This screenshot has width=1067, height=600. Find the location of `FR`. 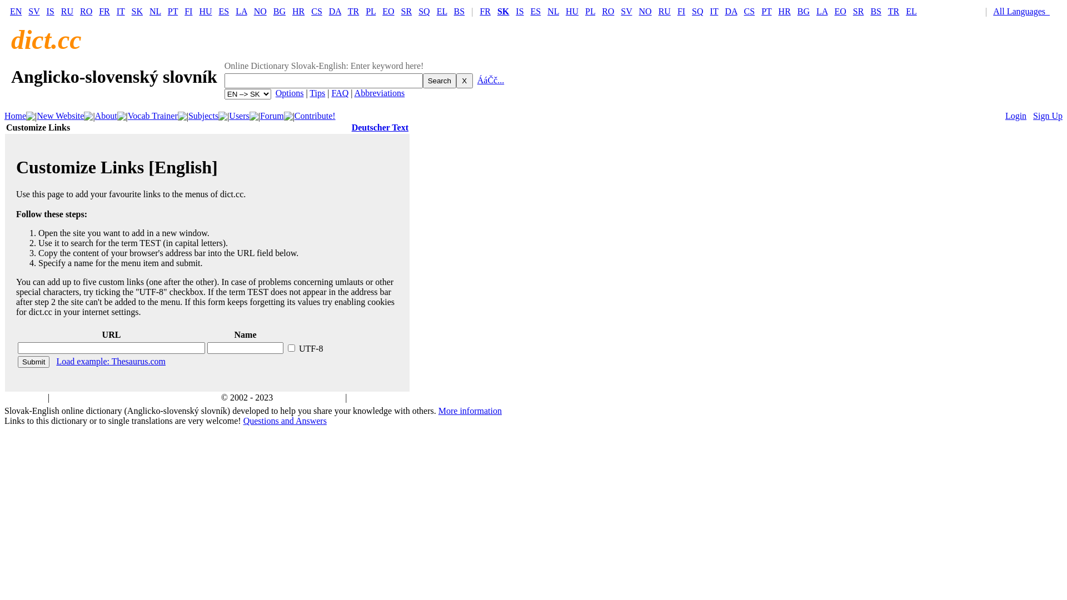

FR is located at coordinates (104, 11).